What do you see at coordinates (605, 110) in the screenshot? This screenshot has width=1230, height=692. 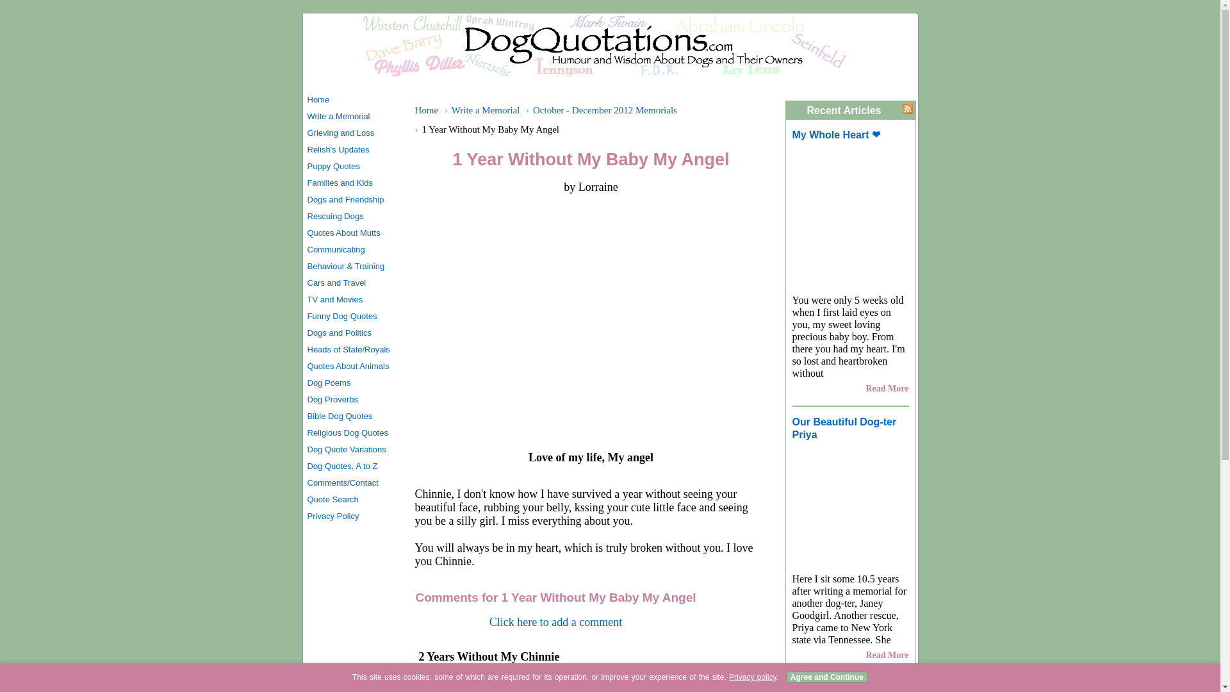 I see `October - December 2012 Memorials` at bounding box center [605, 110].